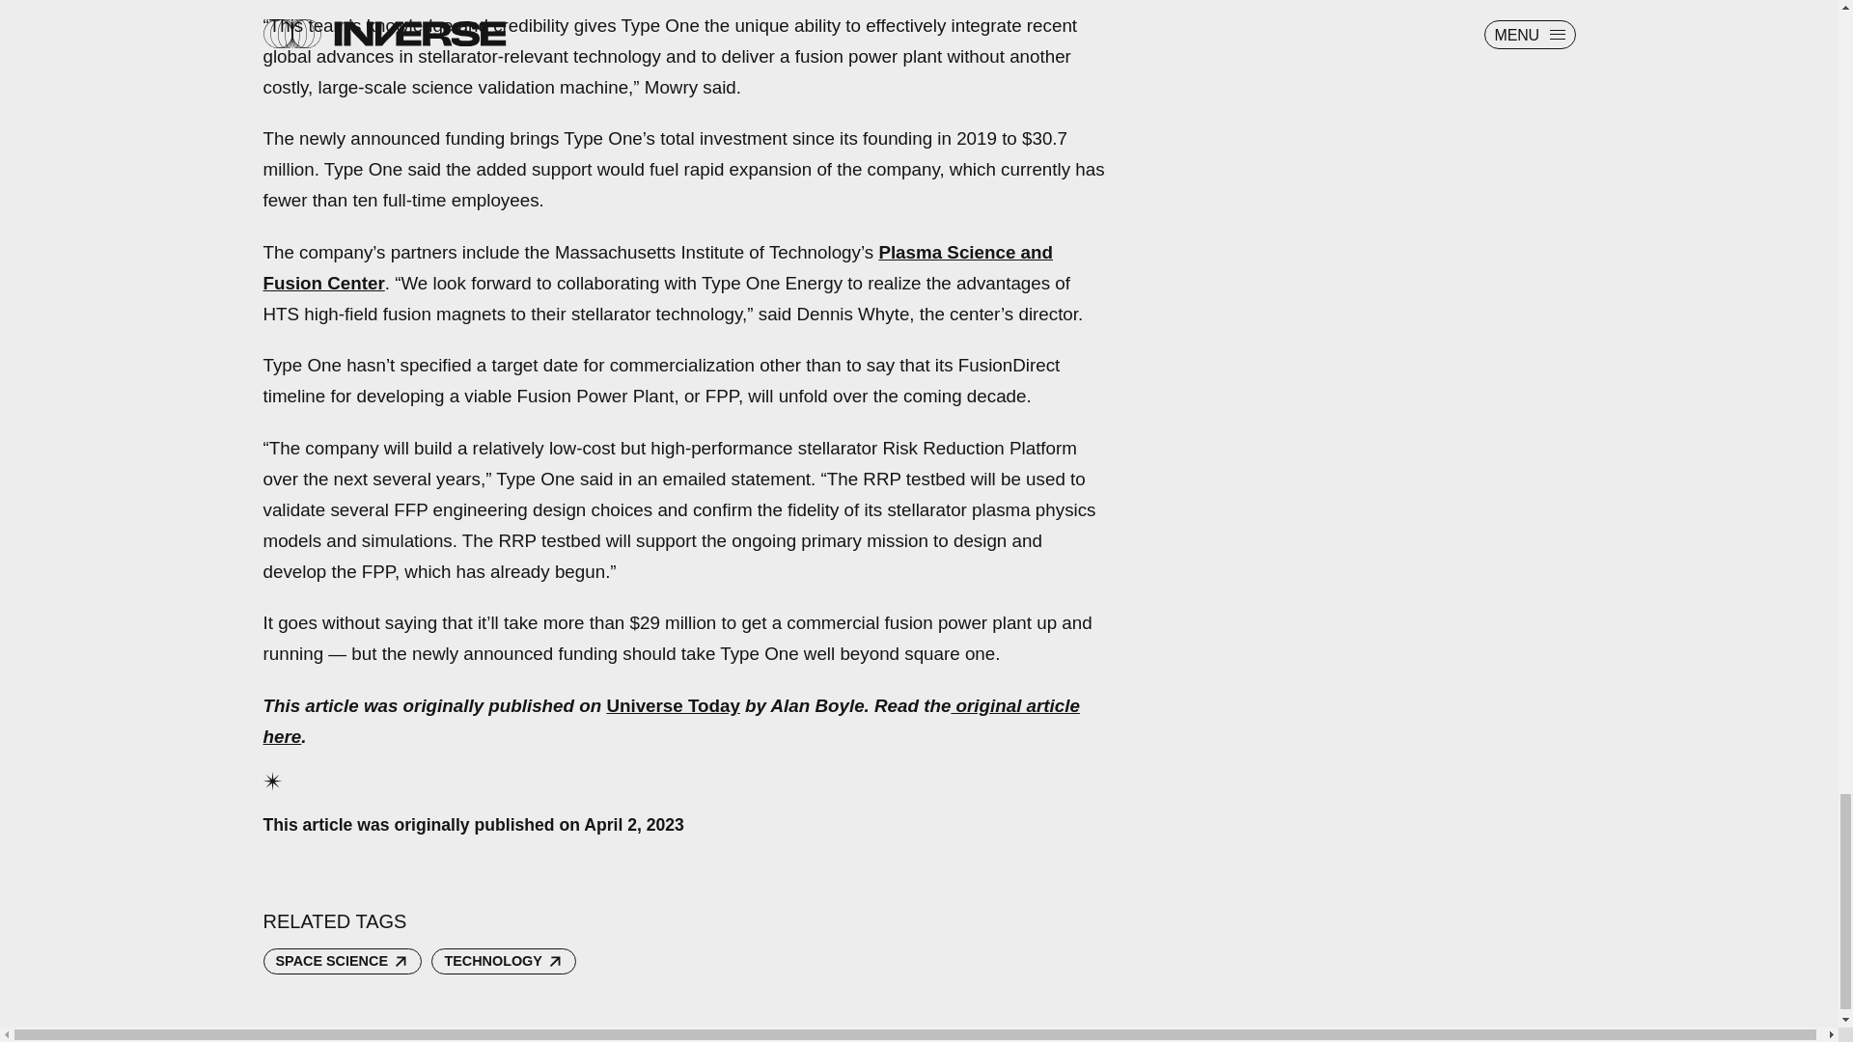 The height and width of the screenshot is (1042, 1853). I want to click on Plasma Science and Fusion Center, so click(657, 266).